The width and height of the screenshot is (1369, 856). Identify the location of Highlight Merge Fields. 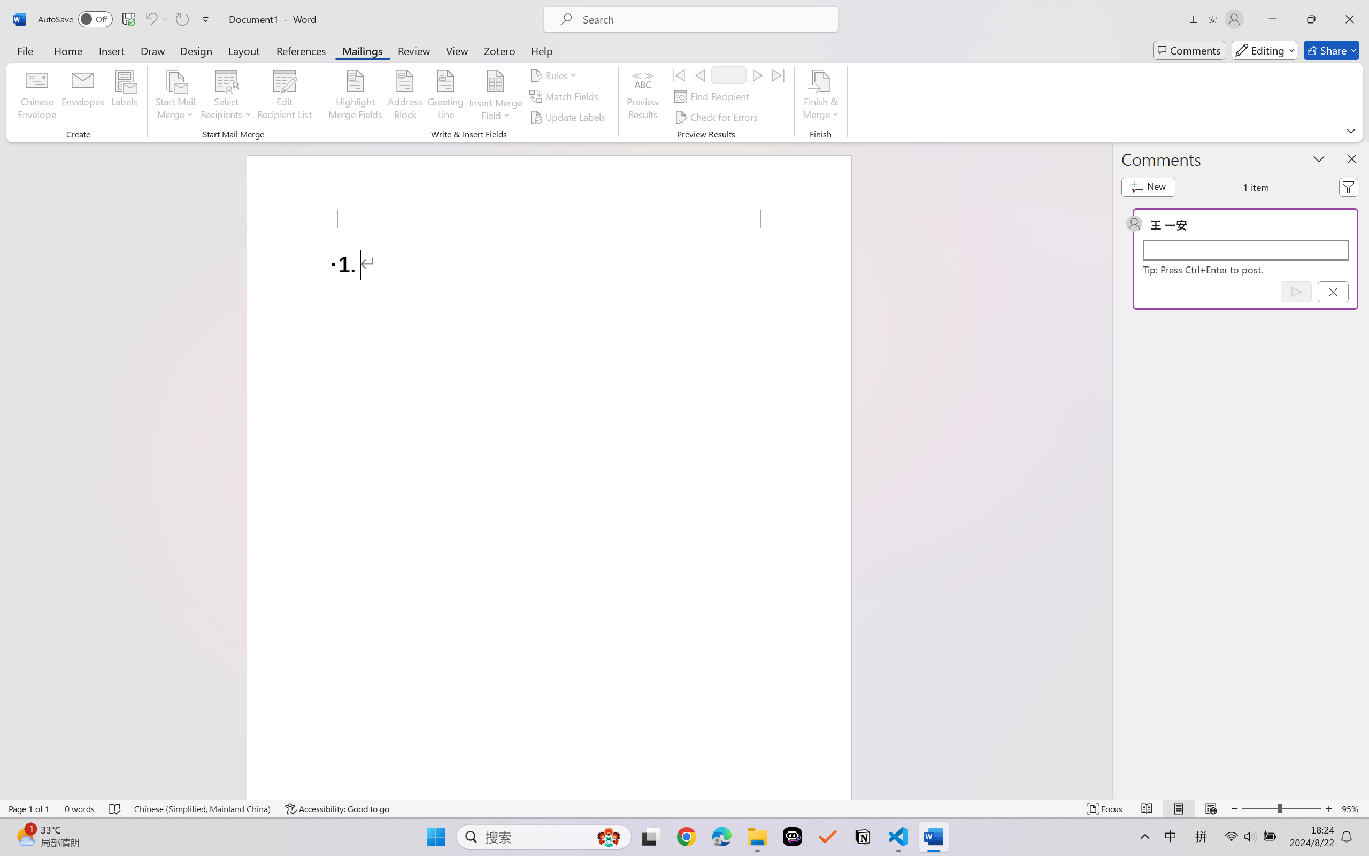
(356, 96).